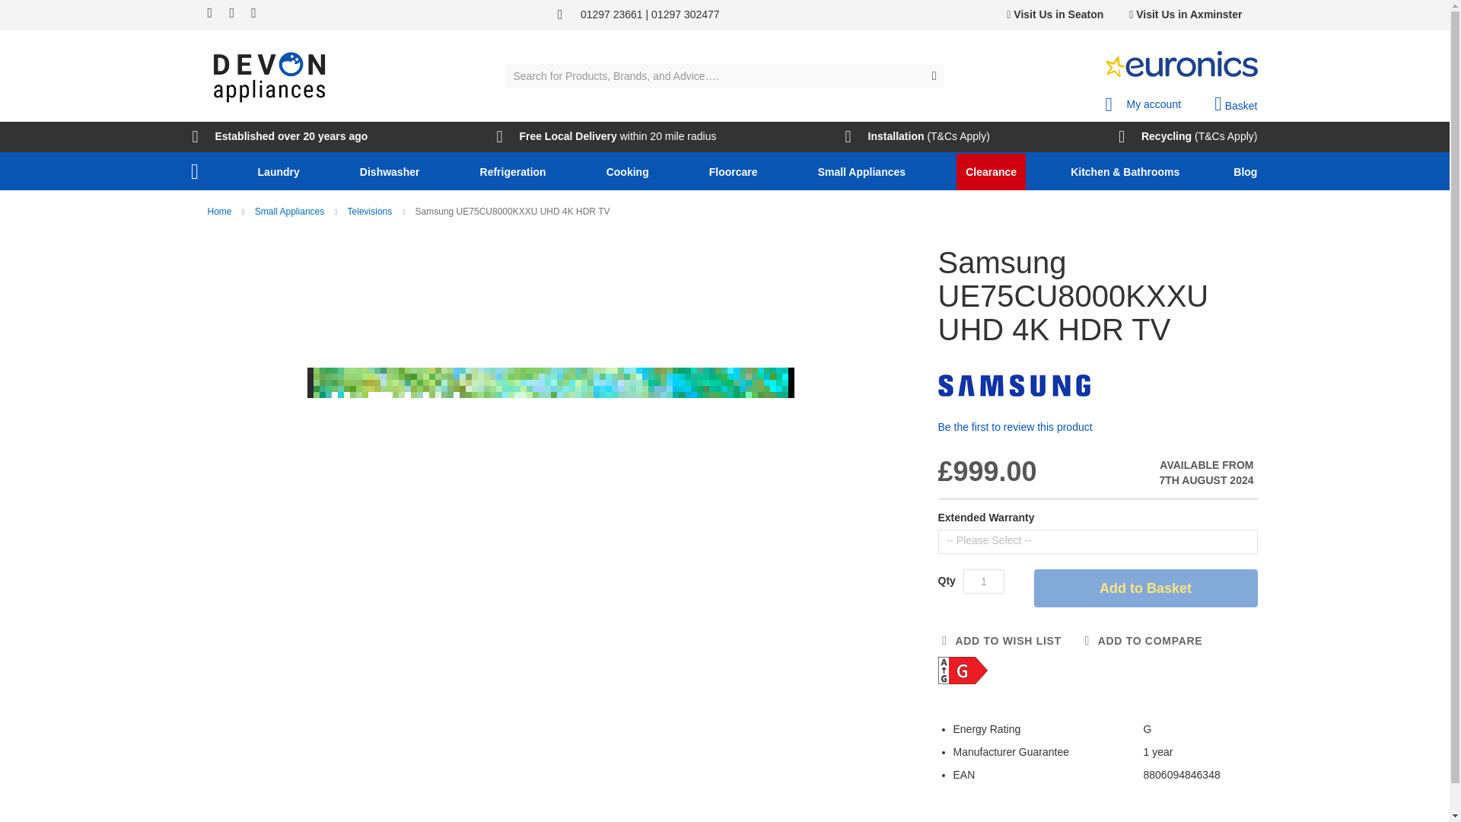  What do you see at coordinates (983, 581) in the screenshot?
I see `1` at bounding box center [983, 581].